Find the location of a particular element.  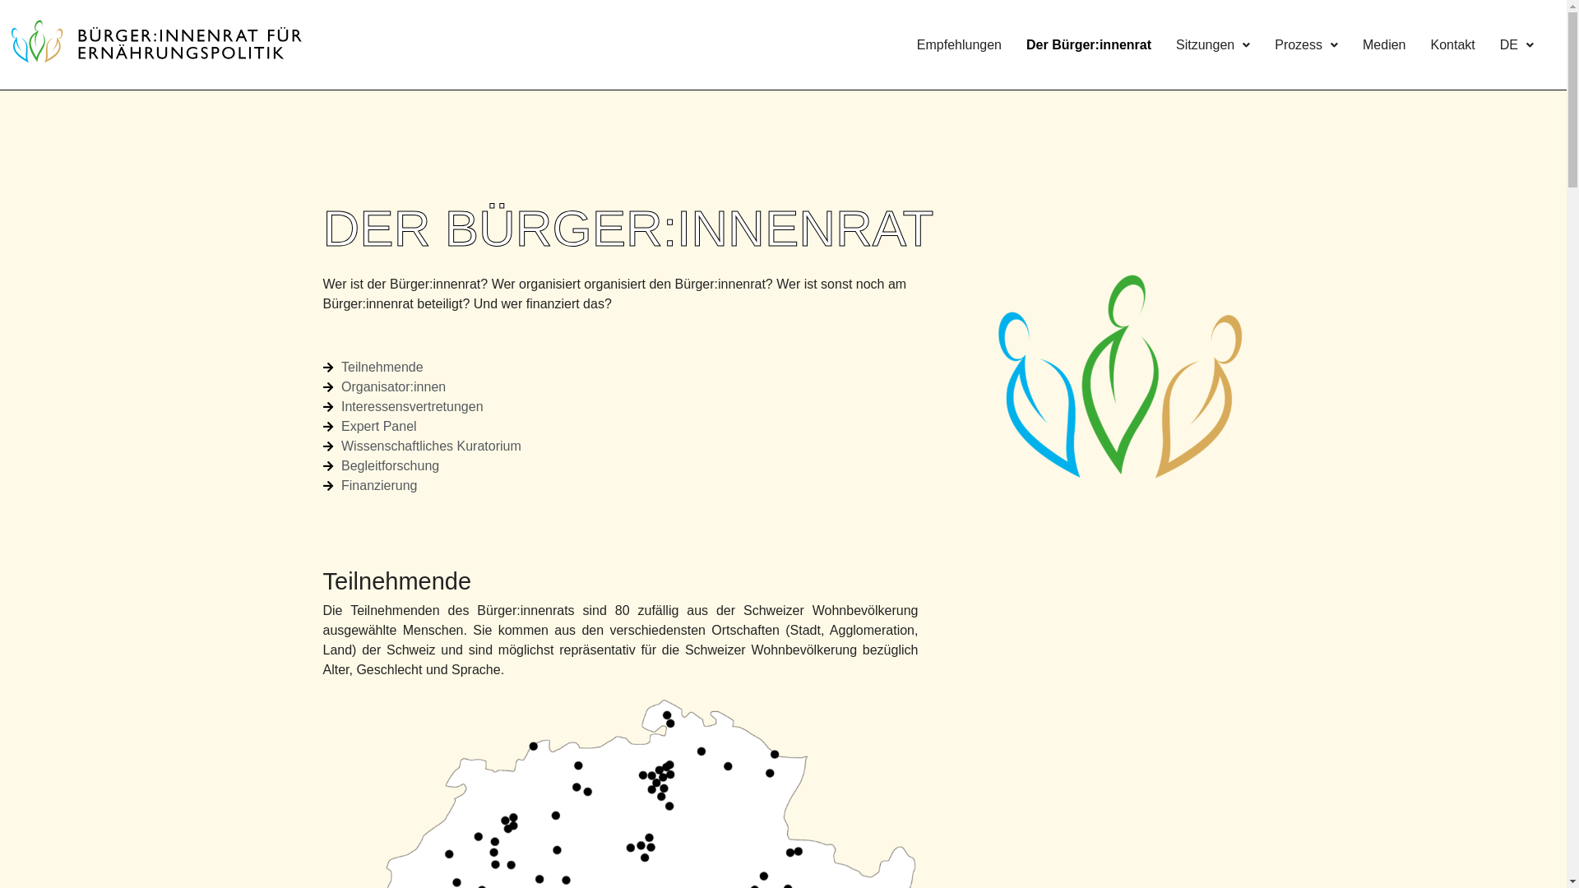

Interessensvertretungen is located at coordinates (622, 407).